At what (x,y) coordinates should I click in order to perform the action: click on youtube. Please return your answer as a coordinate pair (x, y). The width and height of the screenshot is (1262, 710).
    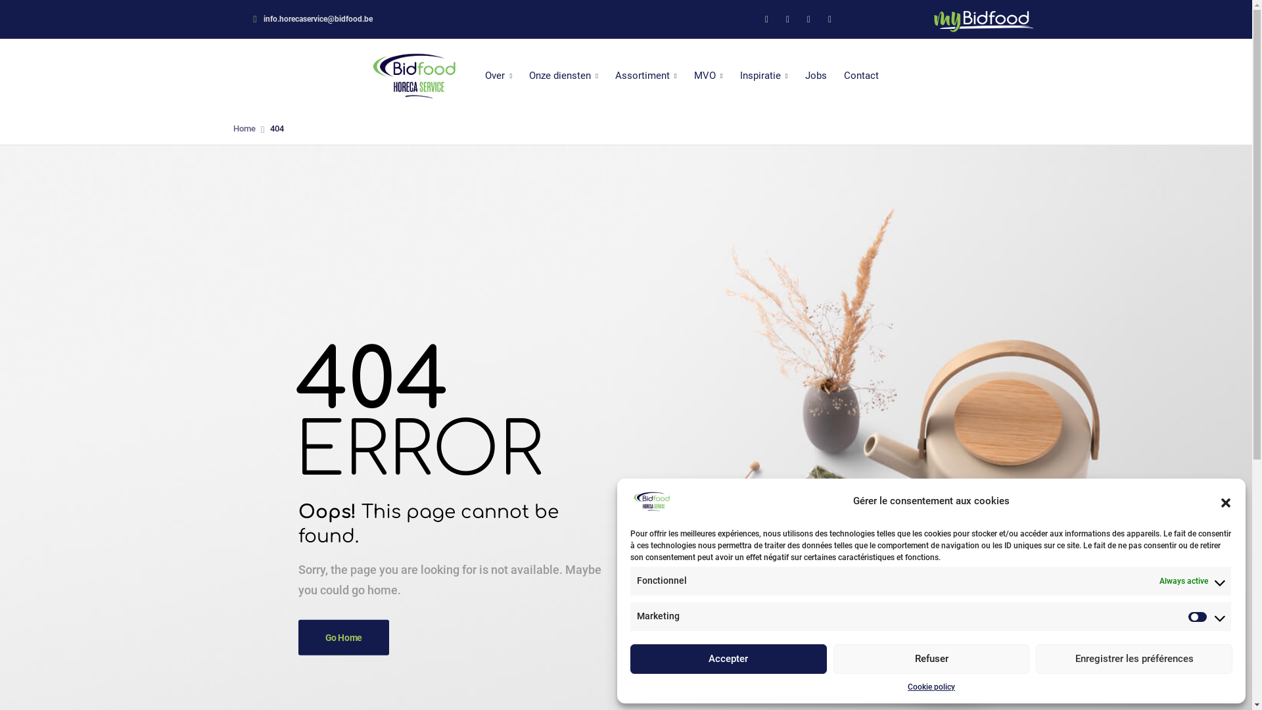
    Looking at the image, I should click on (830, 20).